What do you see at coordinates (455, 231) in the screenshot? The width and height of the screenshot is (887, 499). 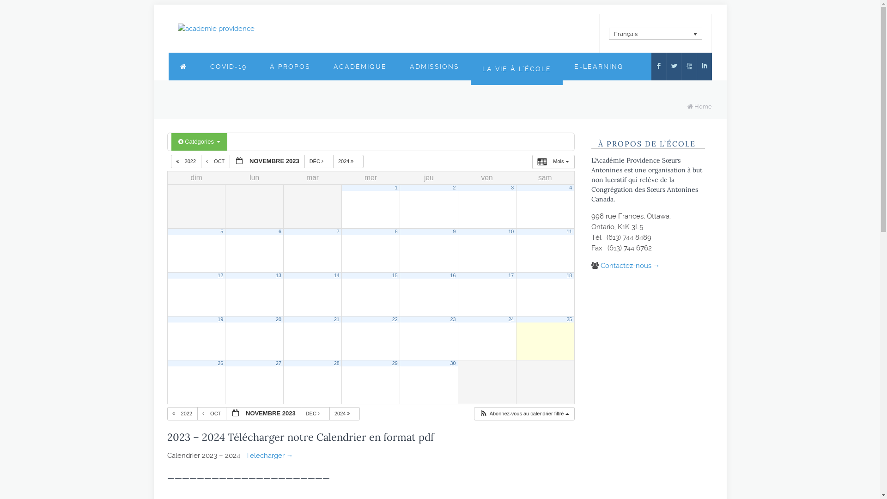 I see `9` at bounding box center [455, 231].